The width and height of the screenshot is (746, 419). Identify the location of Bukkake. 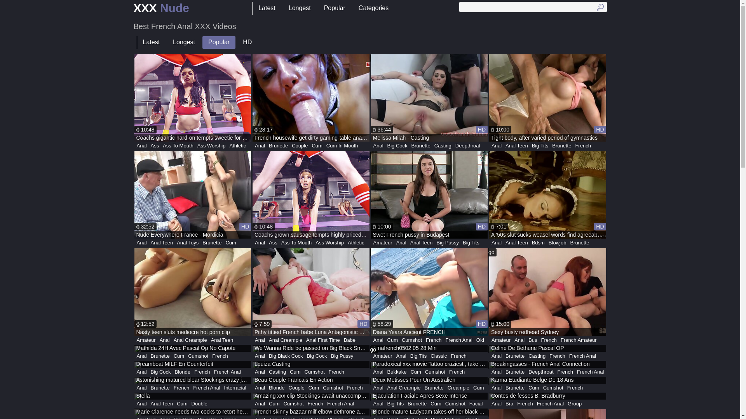
(397, 372).